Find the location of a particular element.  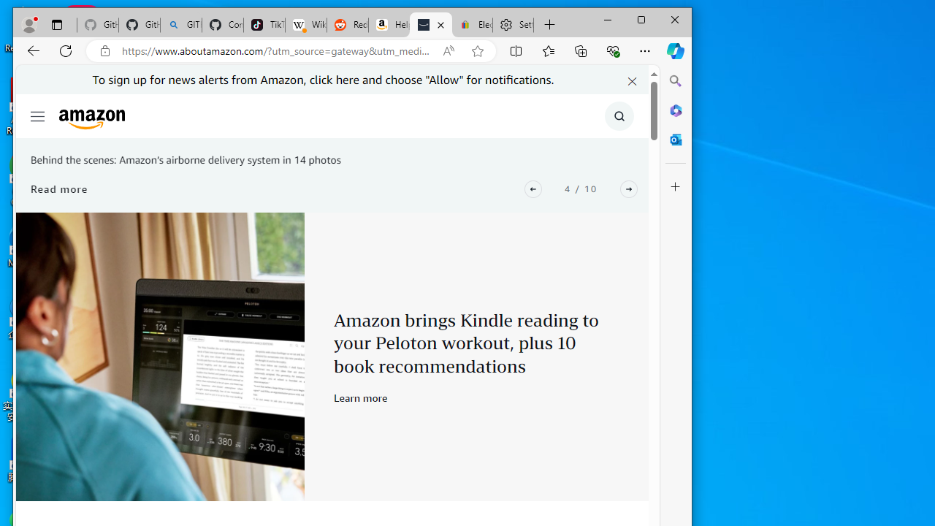

Wikipedia, the free encyclopedia is located at coordinates (305, 25).